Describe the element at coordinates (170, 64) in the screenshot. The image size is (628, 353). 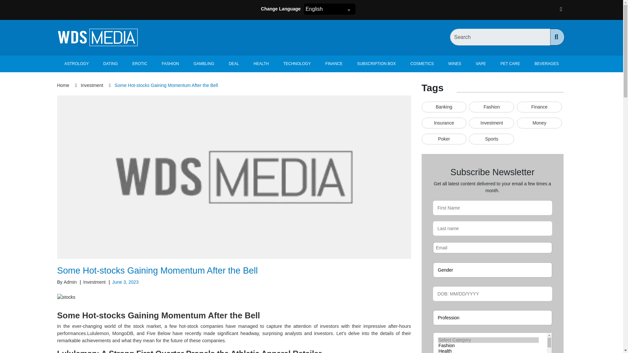
I see `FASHION` at that location.